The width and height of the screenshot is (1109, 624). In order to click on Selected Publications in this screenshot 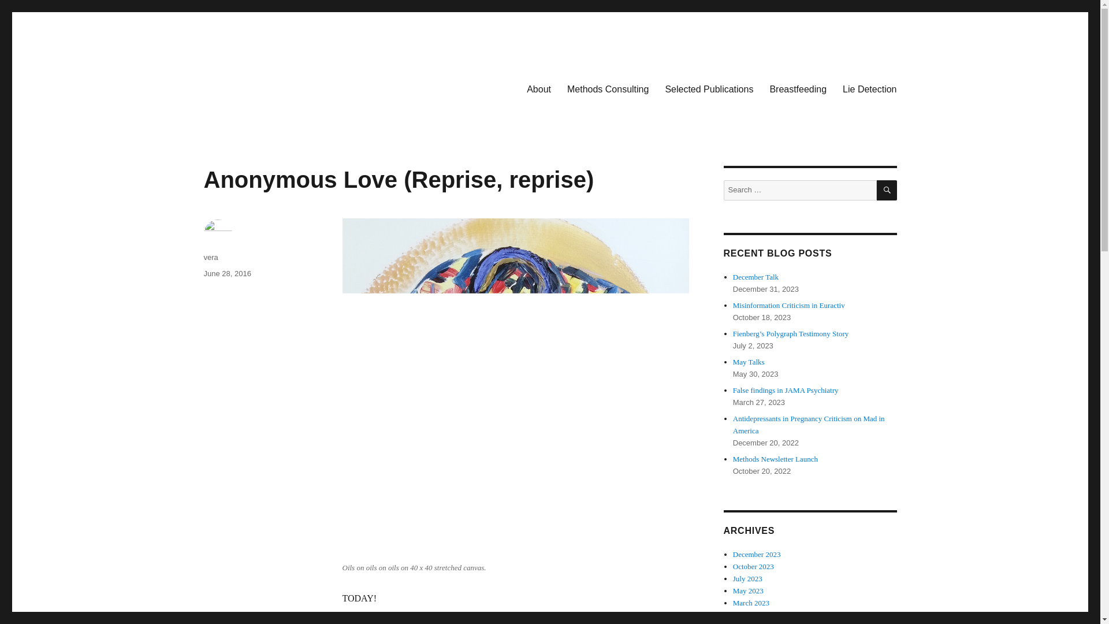, I will do `click(708, 88)`.